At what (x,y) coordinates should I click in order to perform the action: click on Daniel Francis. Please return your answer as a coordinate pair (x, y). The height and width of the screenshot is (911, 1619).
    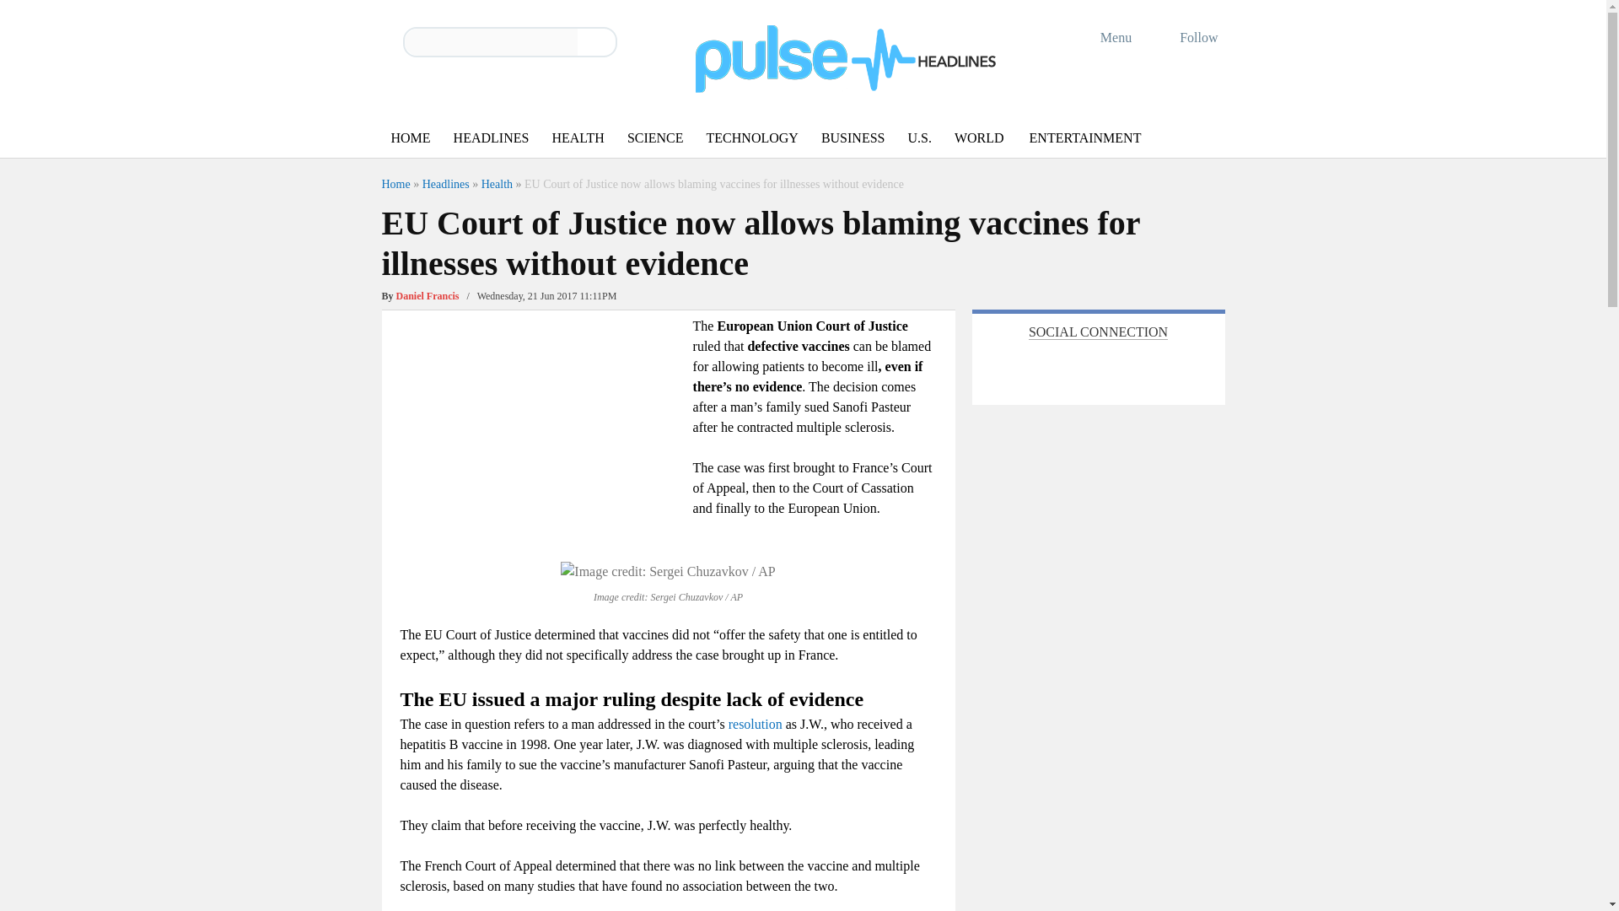
    Looking at the image, I should click on (428, 295).